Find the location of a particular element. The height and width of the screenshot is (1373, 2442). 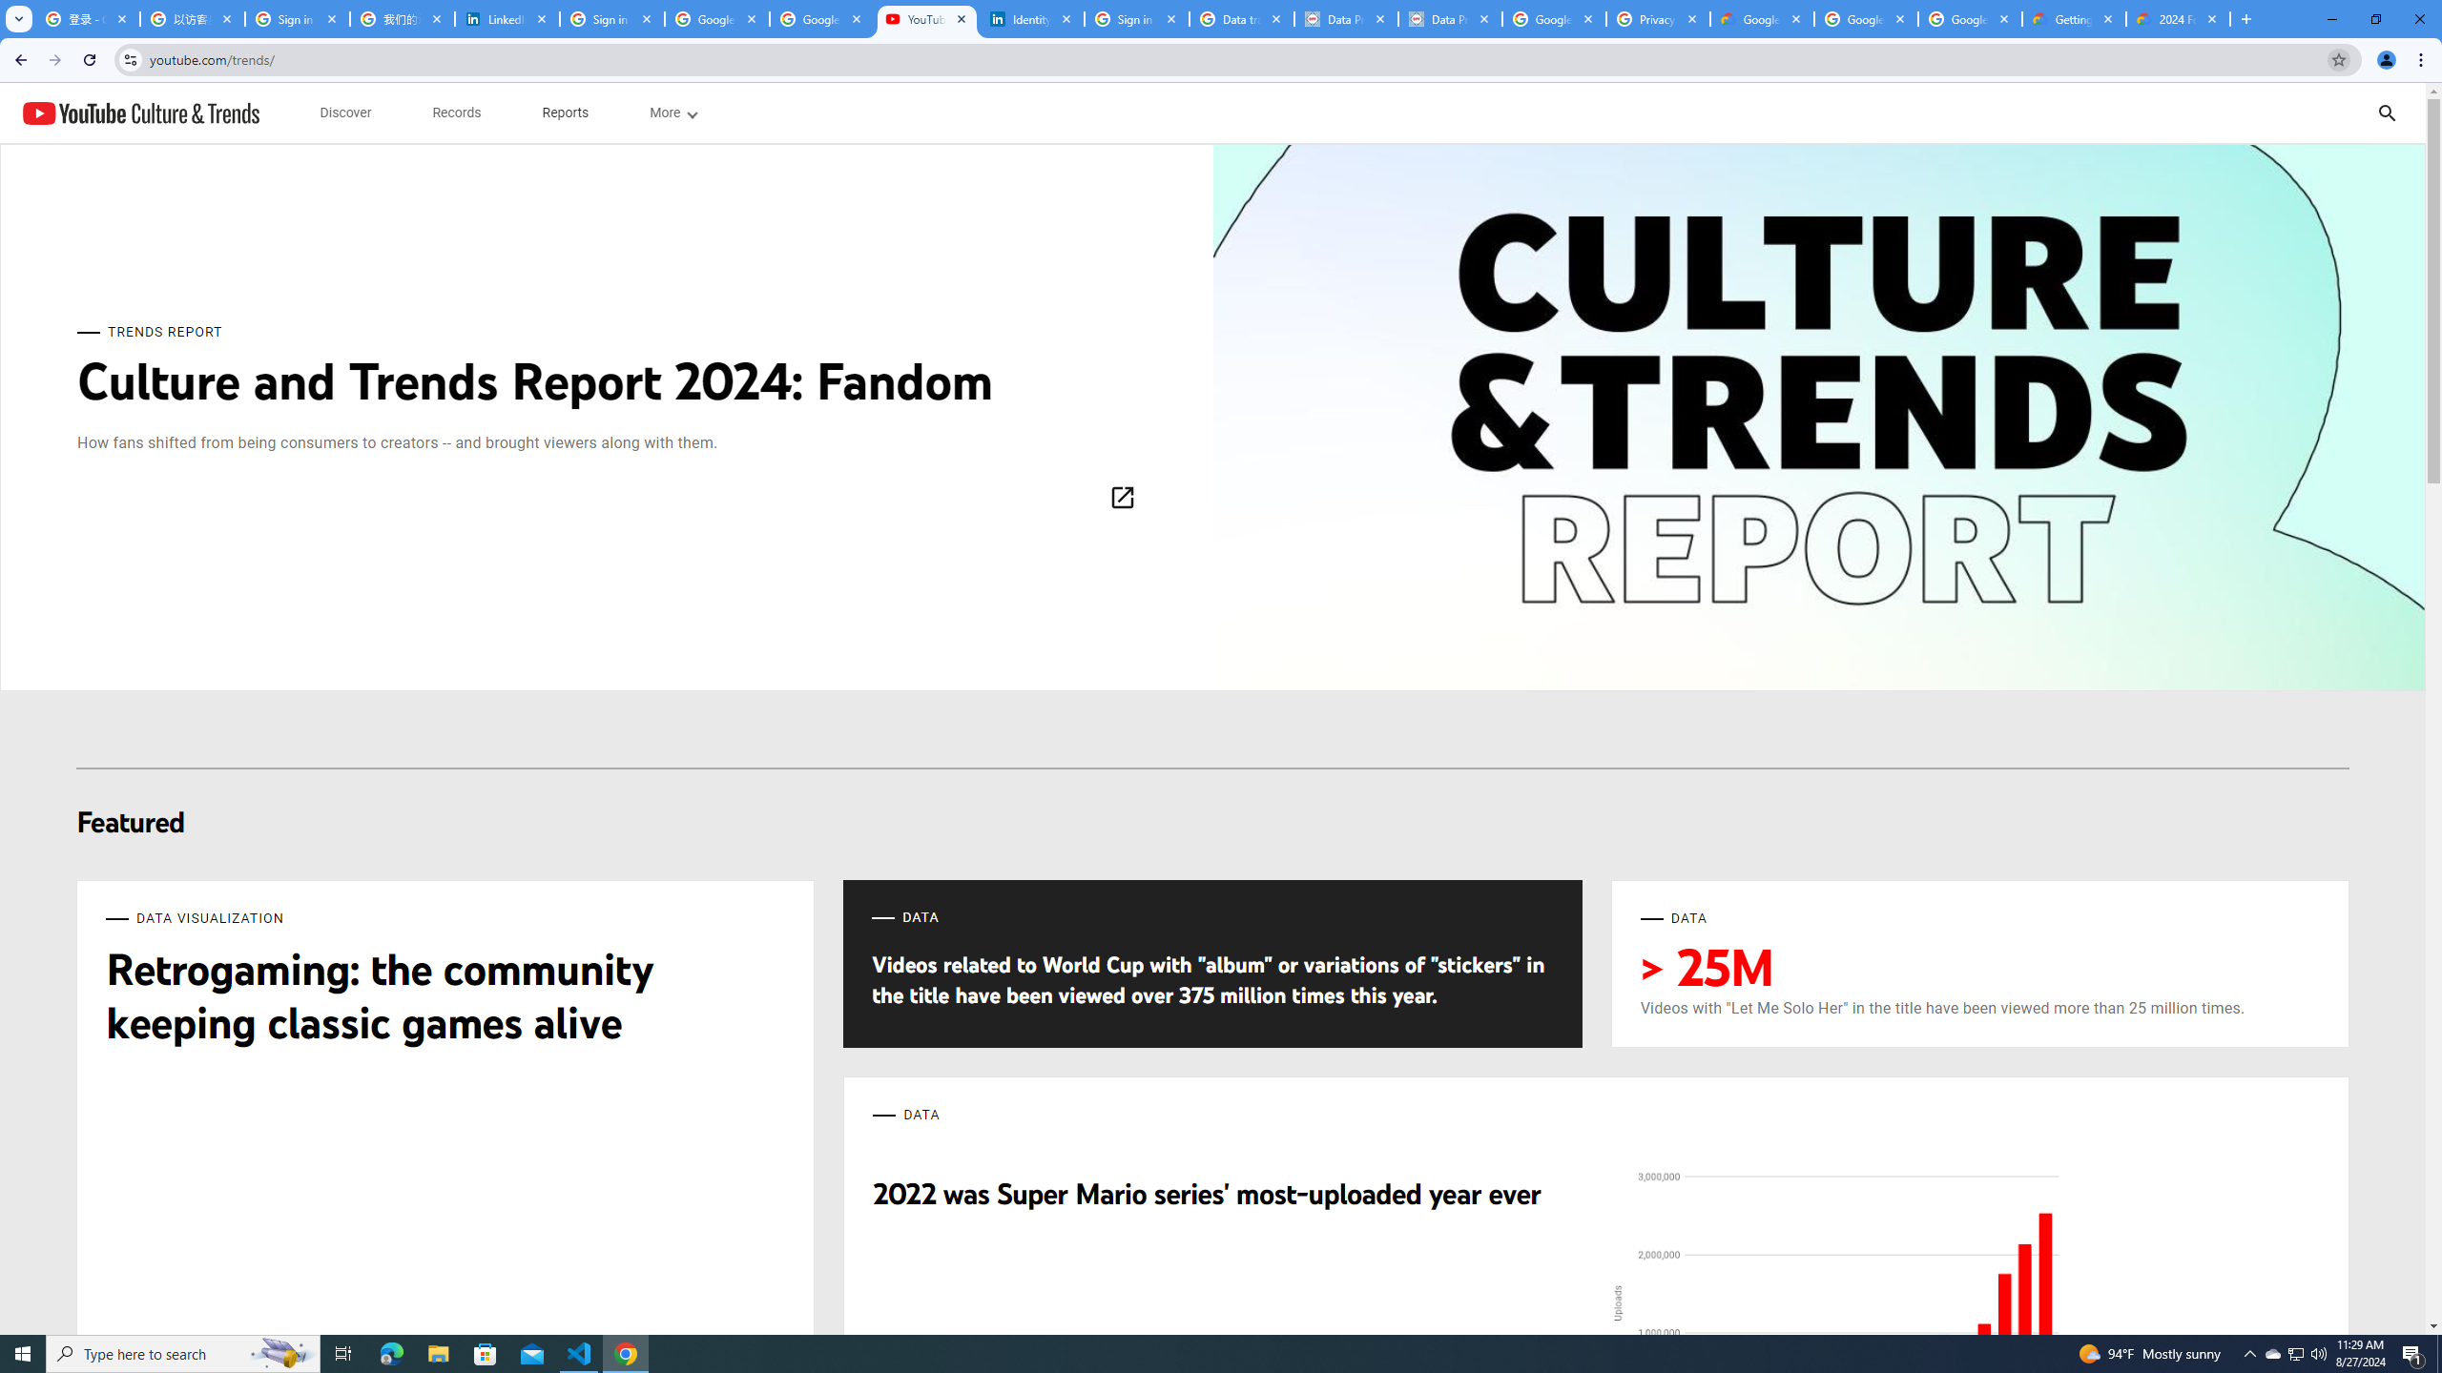

subnav-Reports menupopup is located at coordinates (565, 113).